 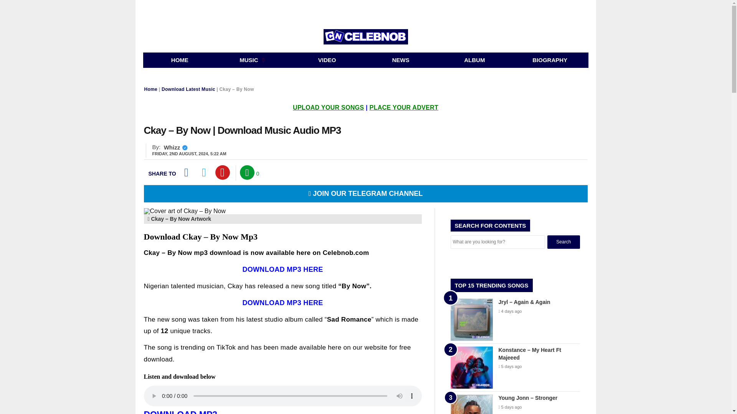 I want to click on VIDEO, so click(x=327, y=60).